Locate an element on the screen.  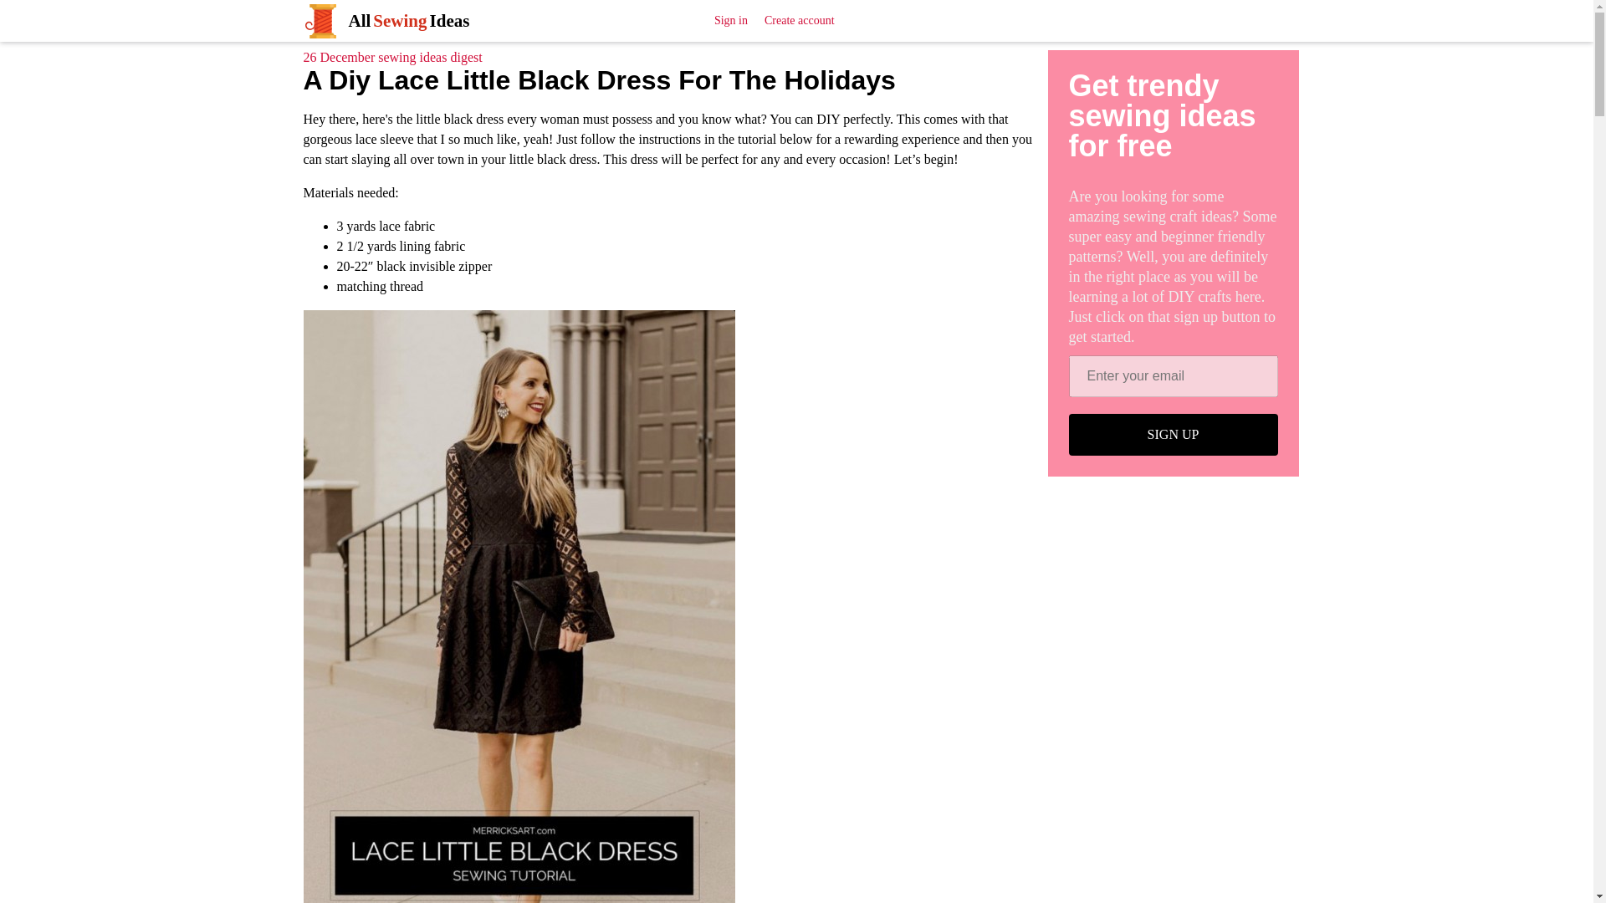
AllSewingIdeas is located at coordinates (385, 20).